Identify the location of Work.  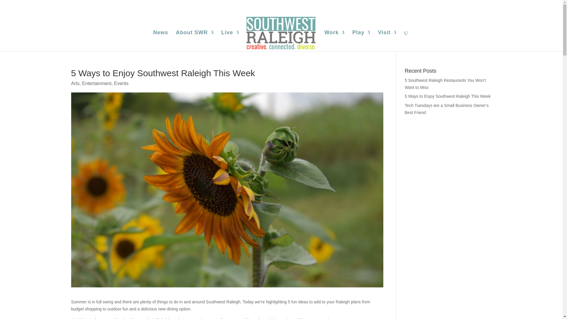
(451, 6).